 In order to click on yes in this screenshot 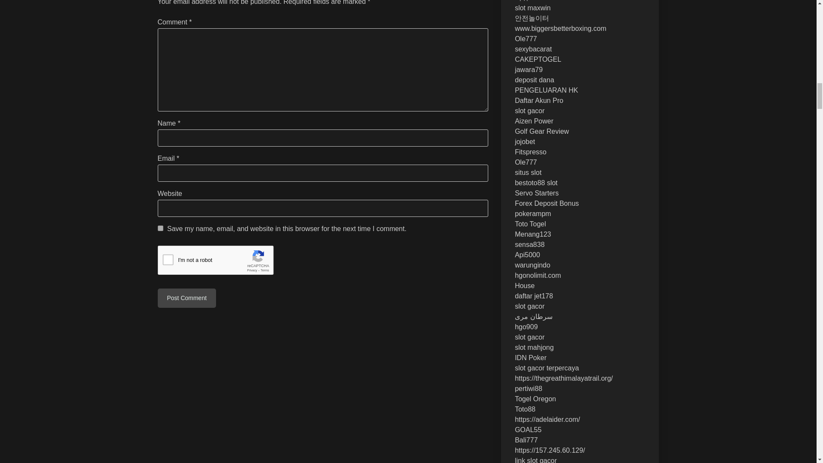, I will do `click(160, 228)`.